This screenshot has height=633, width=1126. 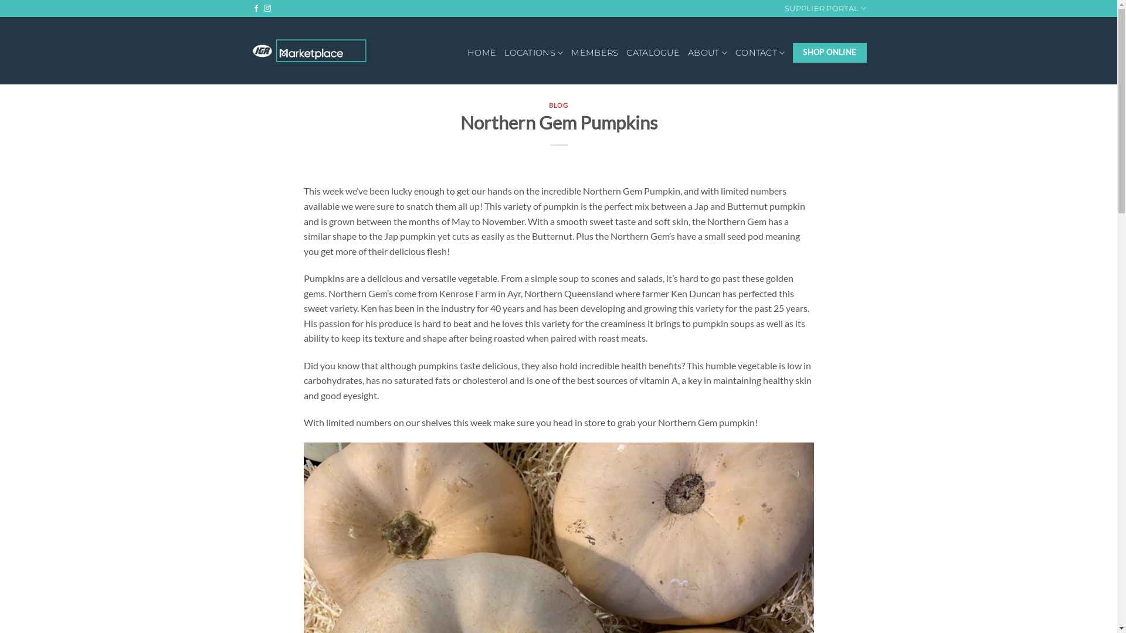 I want to click on ABOUT, so click(x=707, y=53).